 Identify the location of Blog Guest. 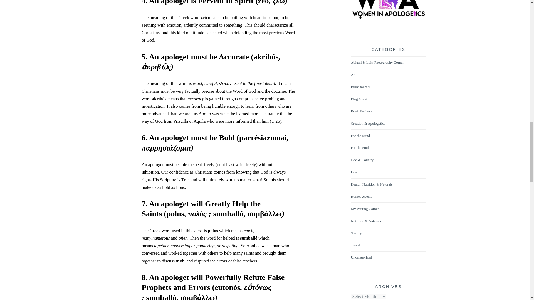
(359, 99).